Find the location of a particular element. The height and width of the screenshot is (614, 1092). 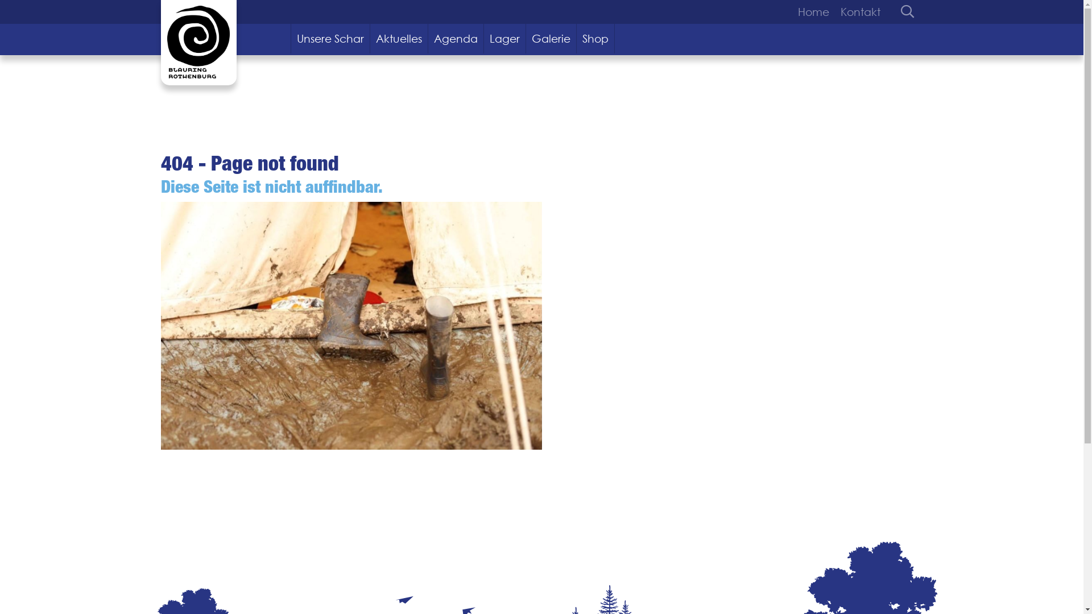

Aktuelles is located at coordinates (399, 39).